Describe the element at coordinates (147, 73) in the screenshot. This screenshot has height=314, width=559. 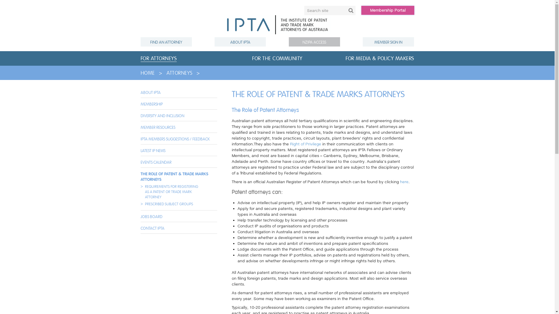
I see `HOME` at that location.